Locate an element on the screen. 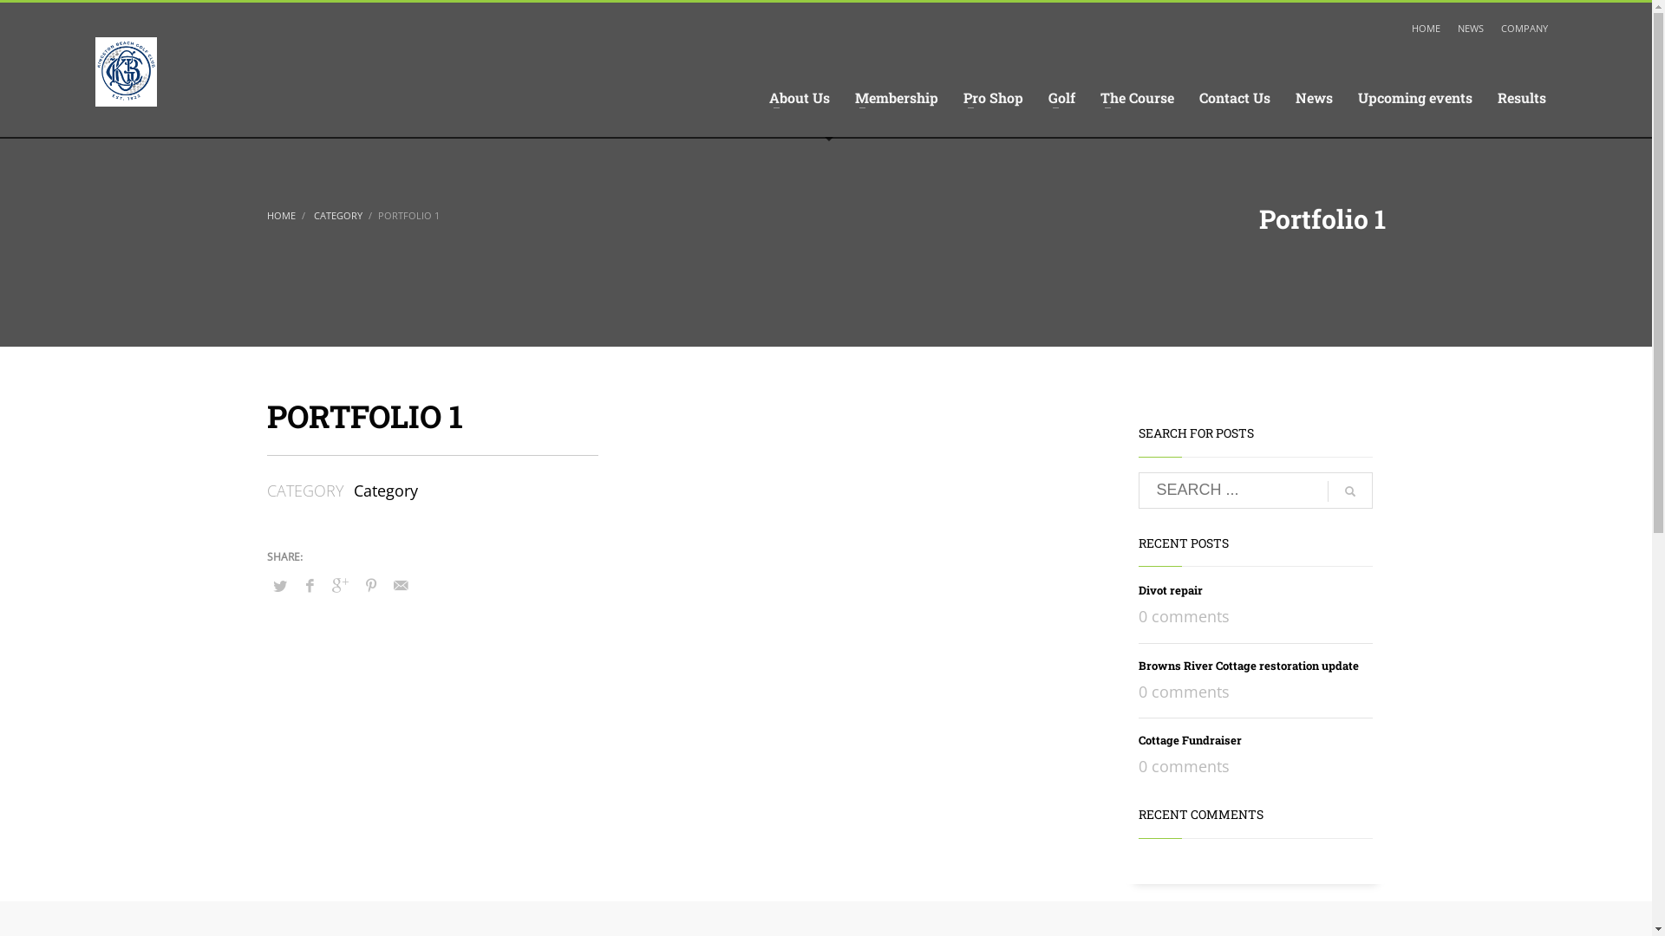  CATEGORY is located at coordinates (336, 215).